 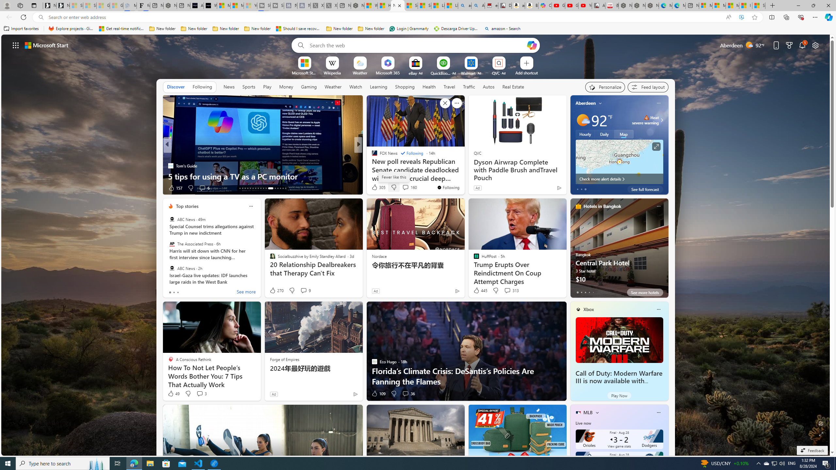 What do you see at coordinates (172, 268) in the screenshot?
I see `ABC News` at bounding box center [172, 268].